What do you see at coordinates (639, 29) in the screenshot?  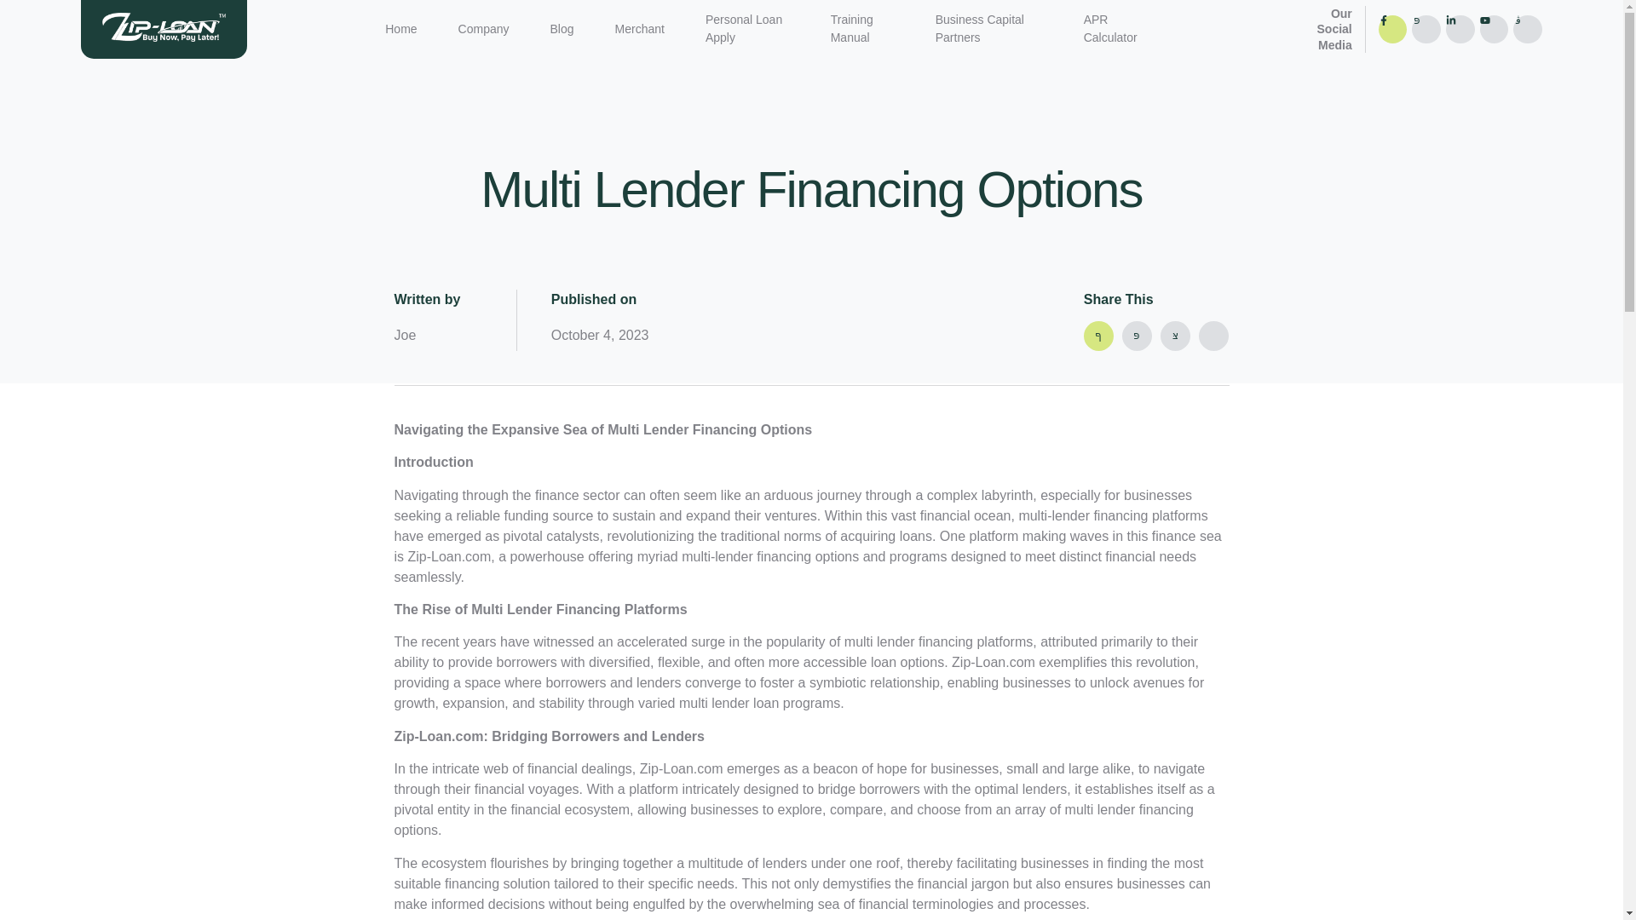 I see `Merchant` at bounding box center [639, 29].